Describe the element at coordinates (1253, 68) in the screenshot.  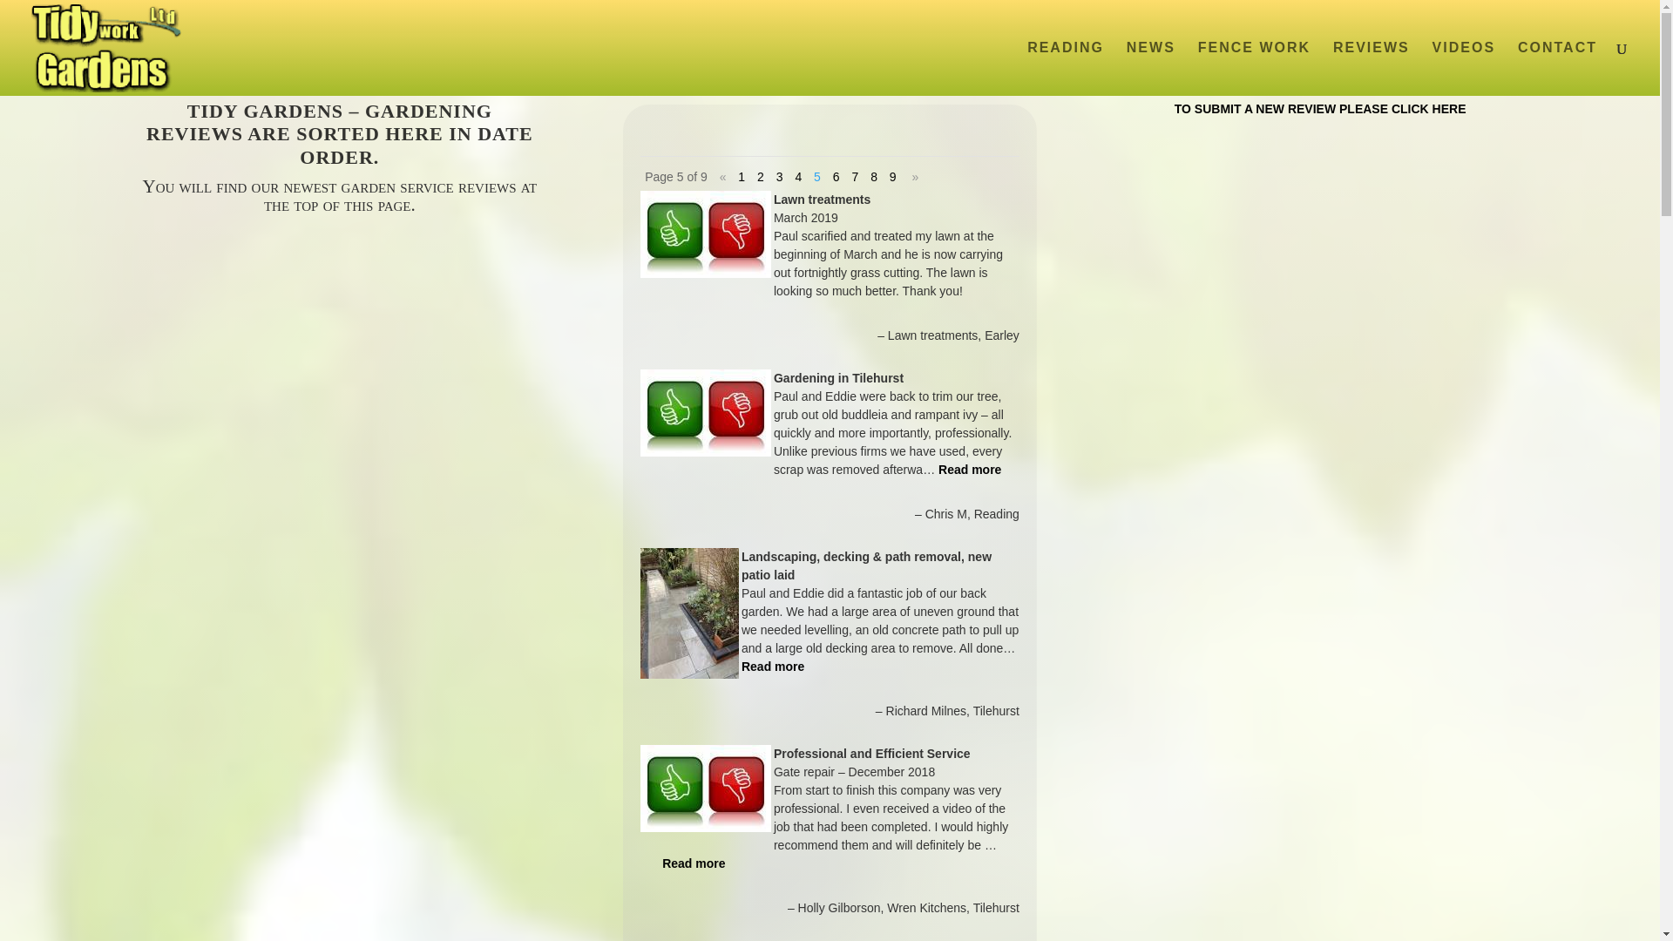
I see `FENCE WORK` at that location.